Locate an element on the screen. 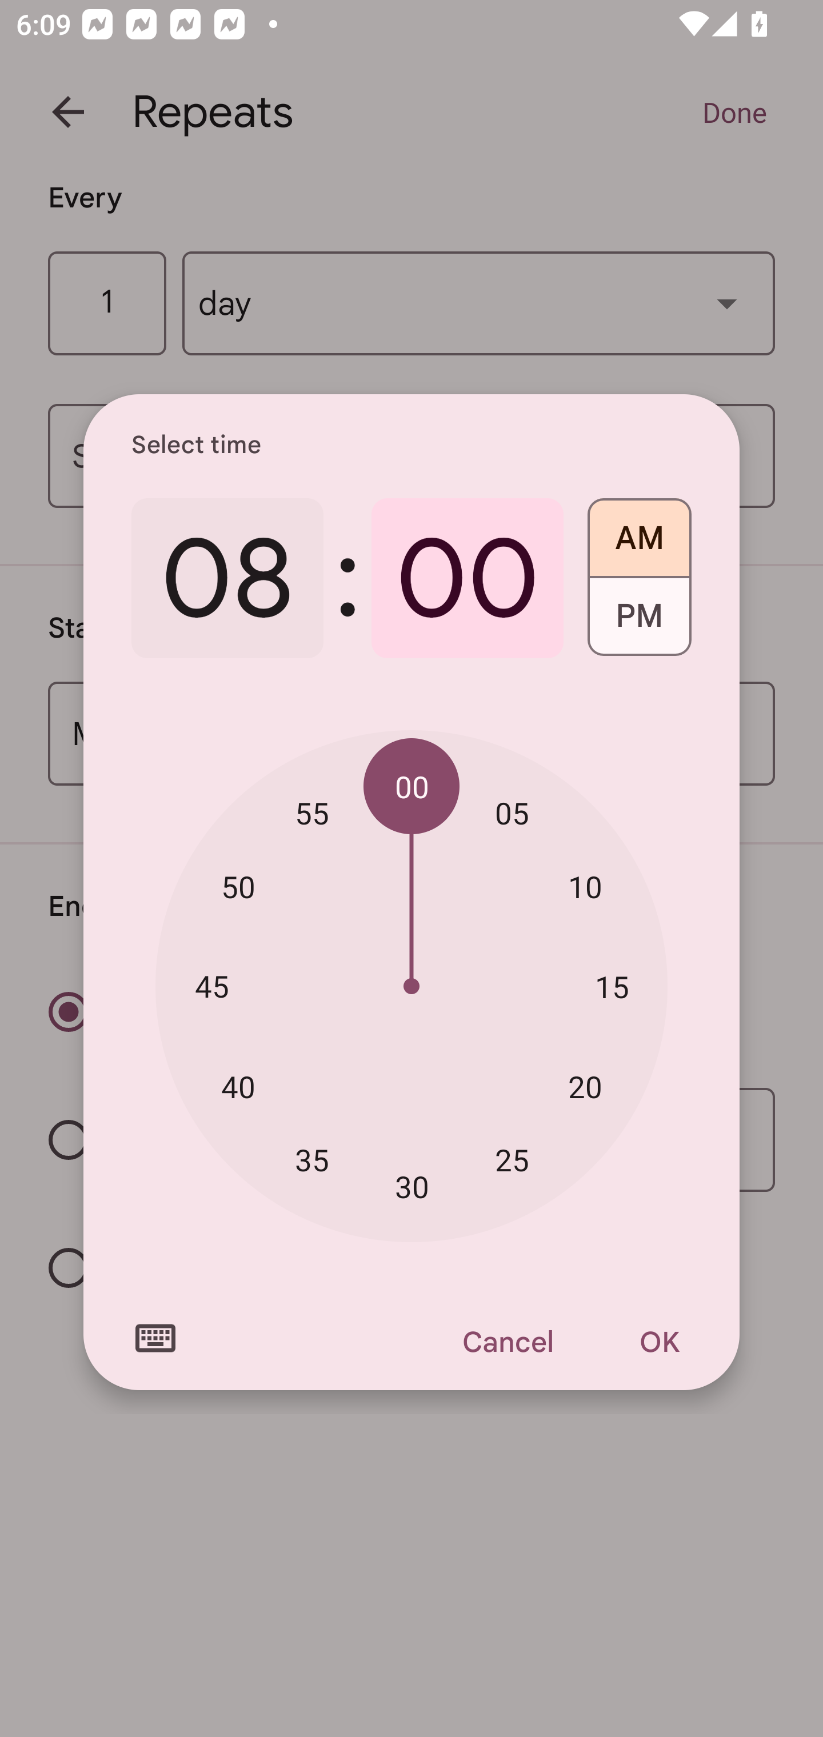 The width and height of the screenshot is (823, 1737). OK is located at coordinates (660, 1342).